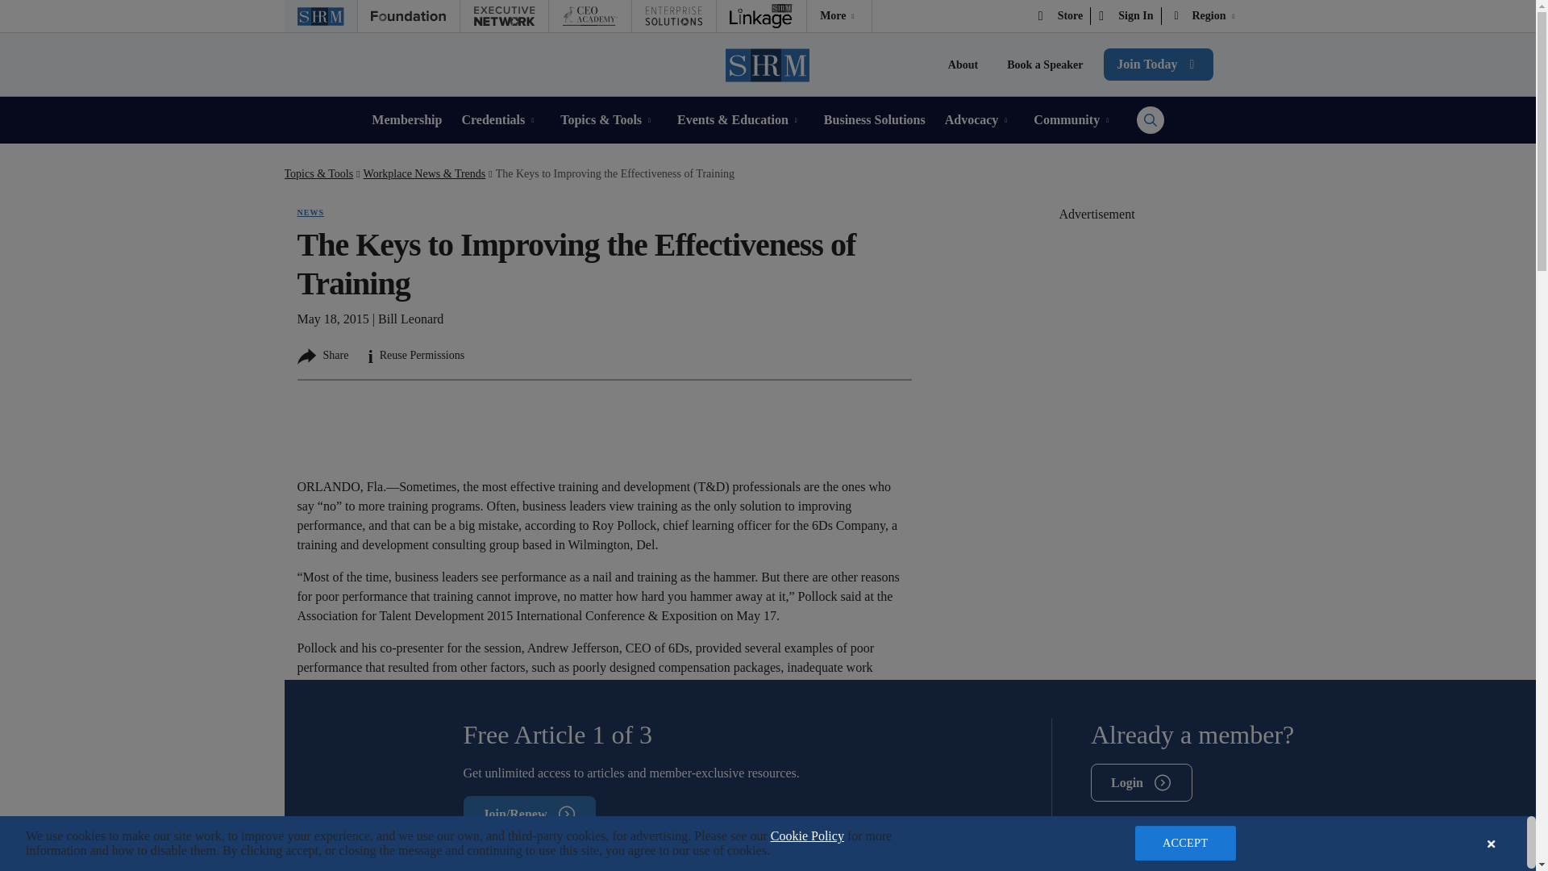 The height and width of the screenshot is (871, 1548). What do you see at coordinates (838, 16) in the screenshot?
I see `logo image` at bounding box center [838, 16].